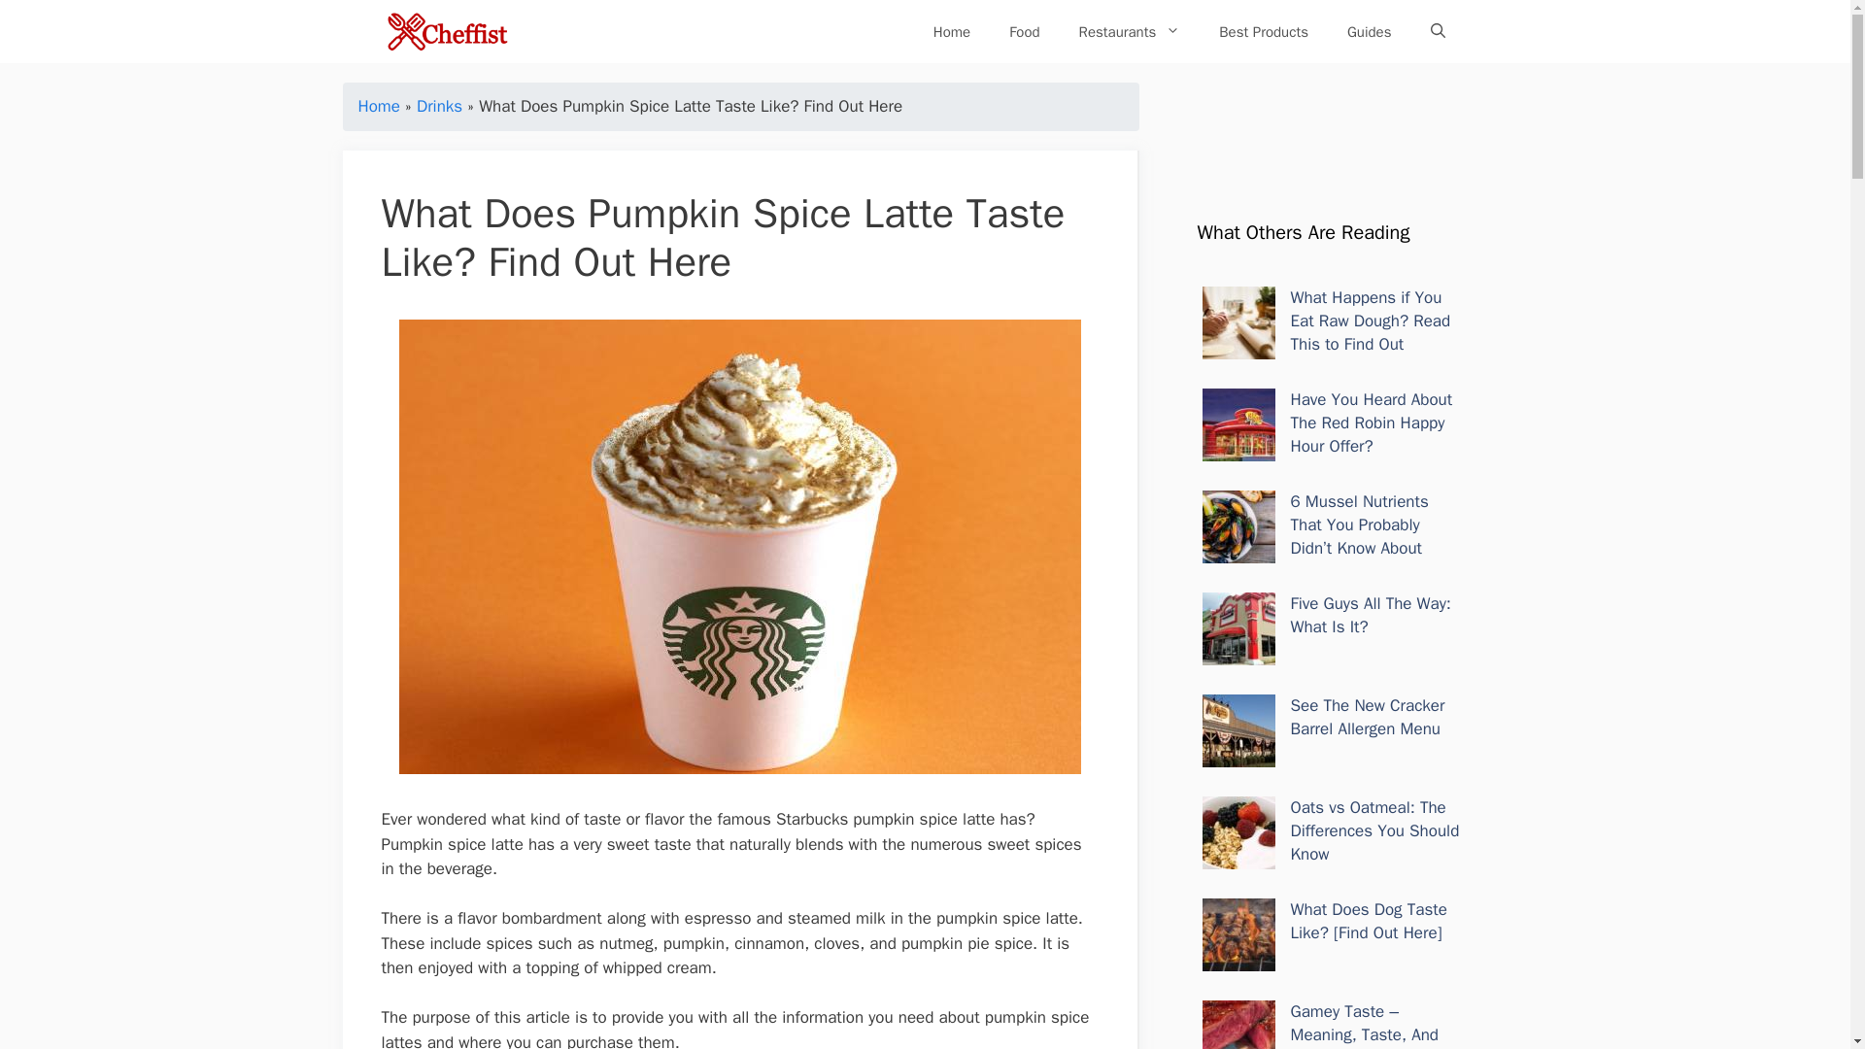 The image size is (1865, 1049). I want to click on Home, so click(952, 31).